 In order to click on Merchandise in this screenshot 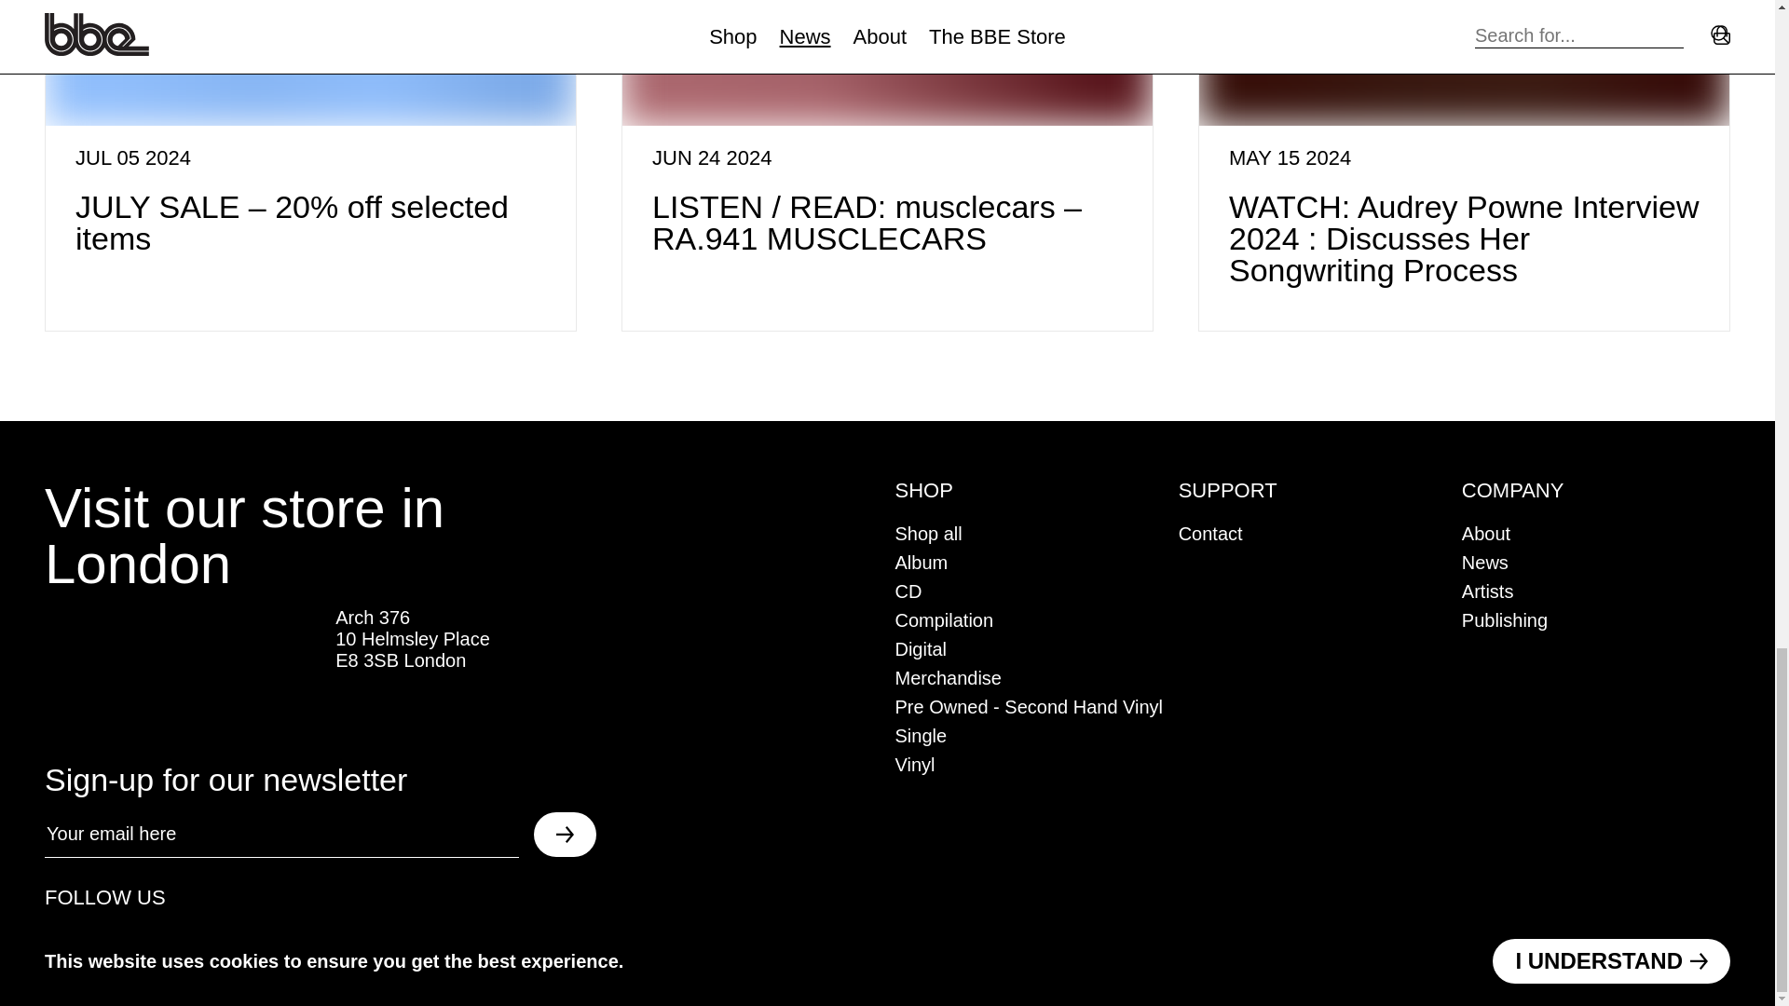, I will do `click(949, 678)`.